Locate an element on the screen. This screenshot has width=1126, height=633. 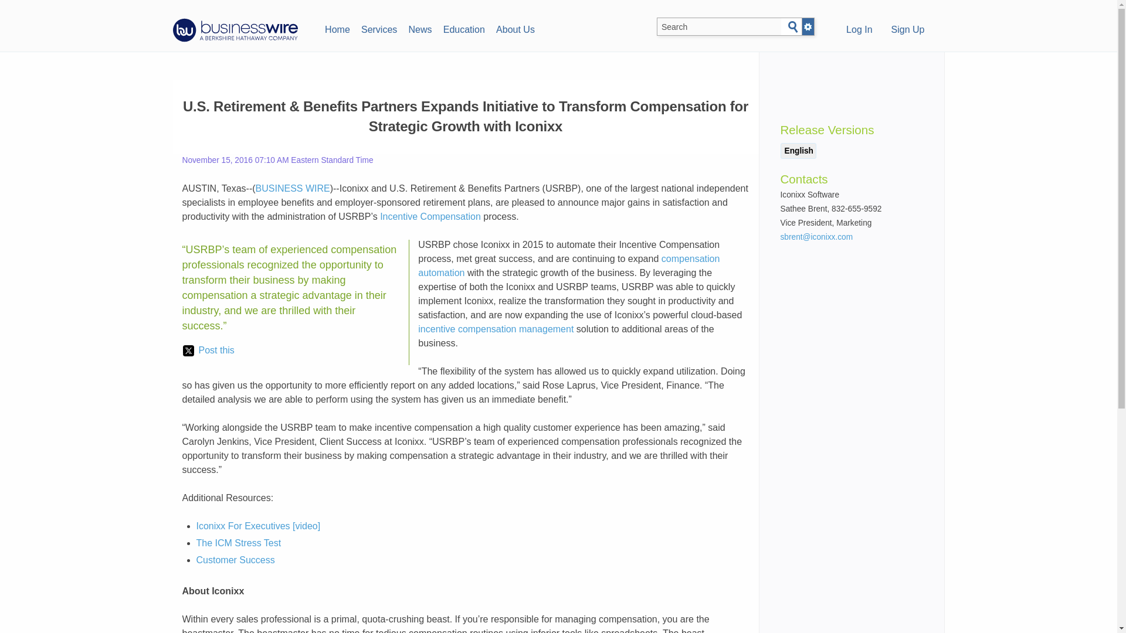
Home is located at coordinates (337, 28).